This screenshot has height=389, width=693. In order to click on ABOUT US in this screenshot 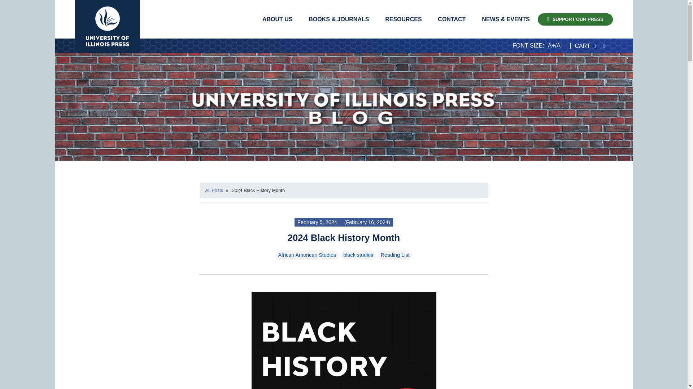, I will do `click(277, 19)`.